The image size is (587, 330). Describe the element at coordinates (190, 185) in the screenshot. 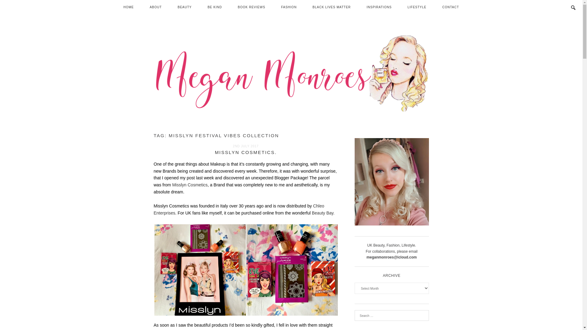

I see `Misslyn Cosmetics` at that location.